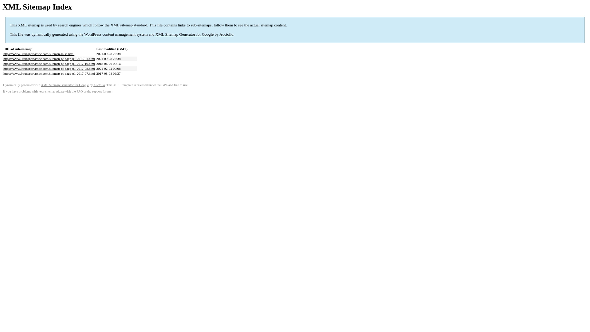  What do you see at coordinates (226, 34) in the screenshot?
I see `Auctollo` at bounding box center [226, 34].